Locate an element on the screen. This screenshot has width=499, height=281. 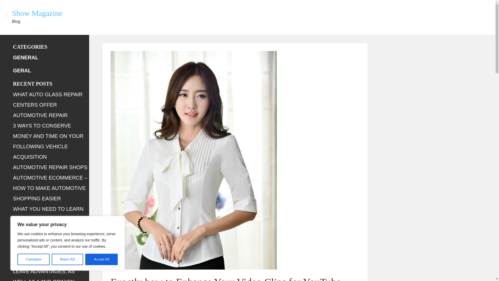
Accept All is located at coordinates (101, 259).